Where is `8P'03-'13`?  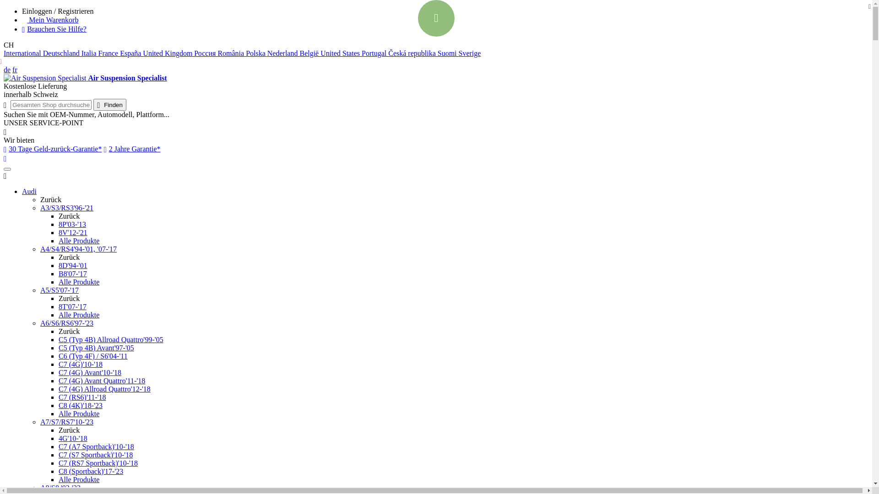 8P'03-'13 is located at coordinates (72, 224).